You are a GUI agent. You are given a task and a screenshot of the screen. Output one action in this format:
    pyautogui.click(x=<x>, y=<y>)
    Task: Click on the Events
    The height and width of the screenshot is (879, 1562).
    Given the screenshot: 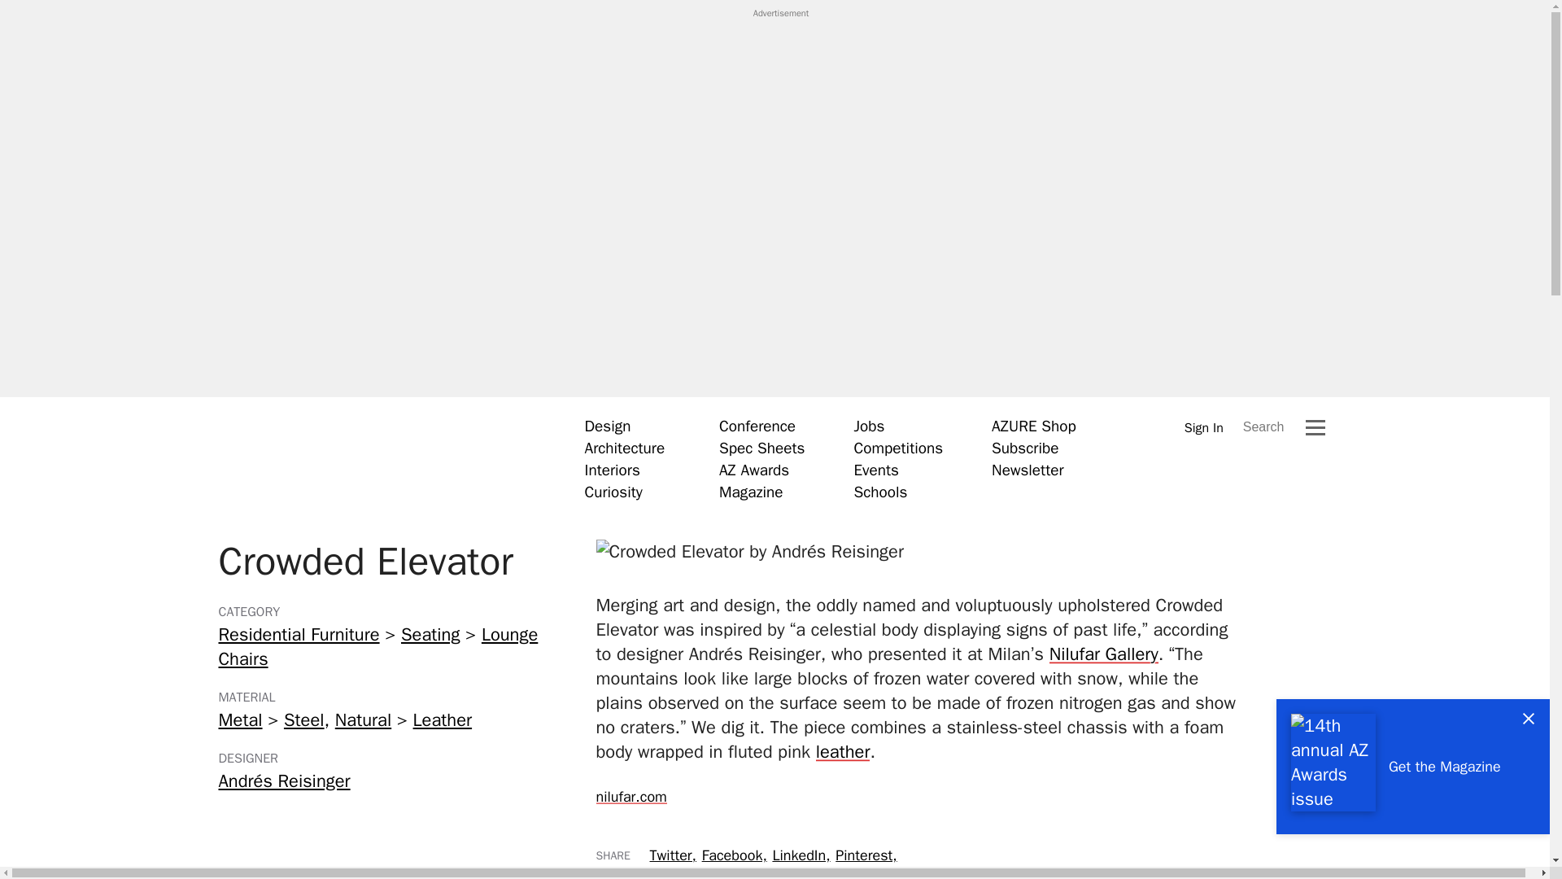 What is the action you would take?
    pyautogui.click(x=875, y=470)
    